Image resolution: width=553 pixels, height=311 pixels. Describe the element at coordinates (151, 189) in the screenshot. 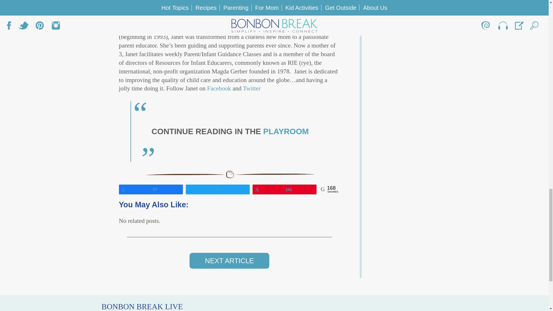

I see `27` at that location.